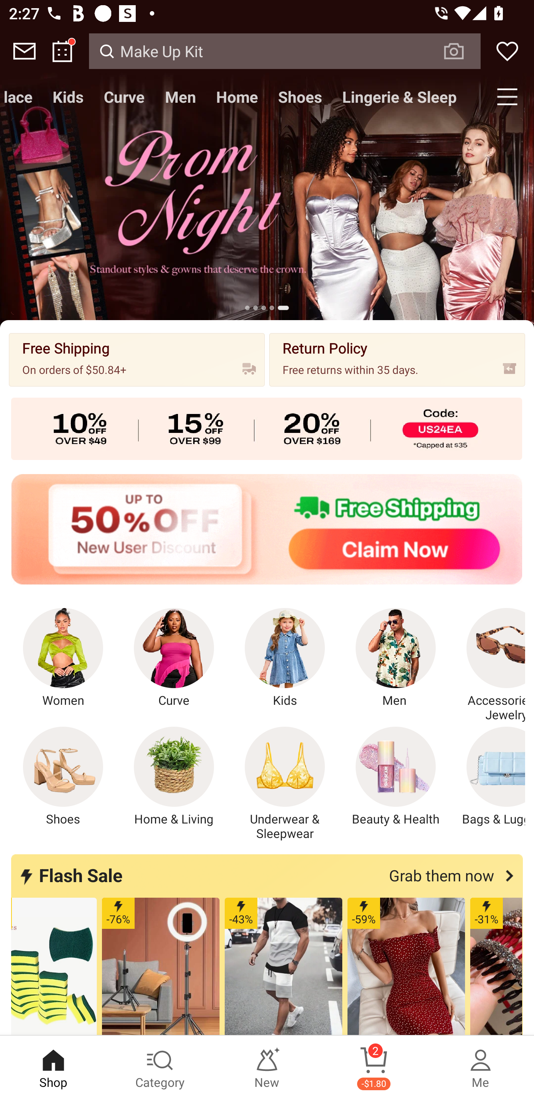 The width and height of the screenshot is (534, 1098). I want to click on Accessories & Jewelry, so click(488, 665).